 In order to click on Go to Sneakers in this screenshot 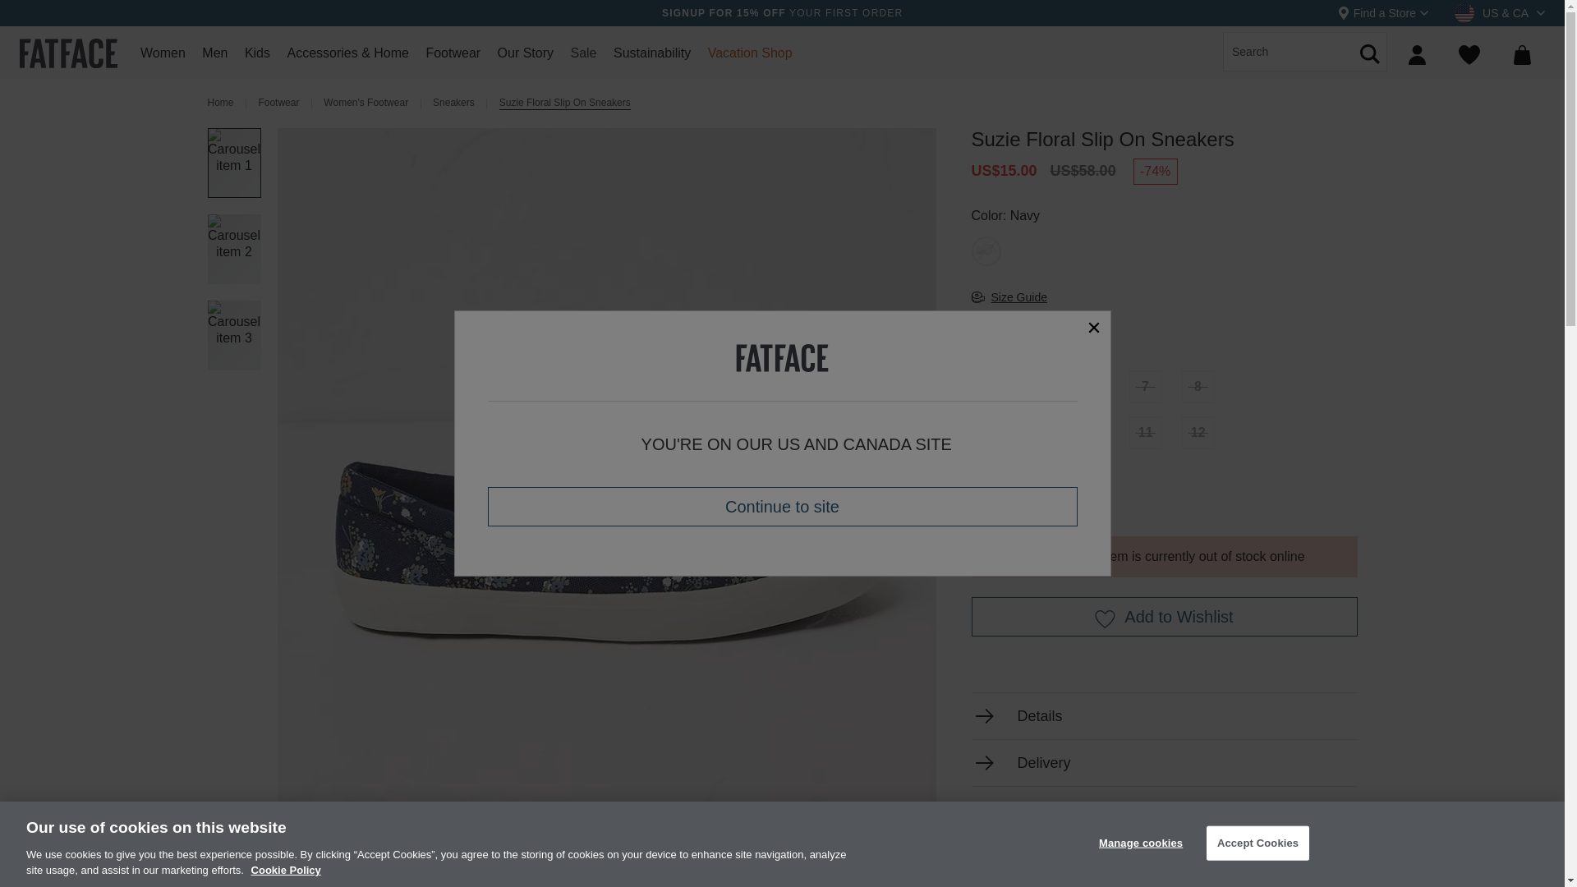, I will do `click(453, 103)`.